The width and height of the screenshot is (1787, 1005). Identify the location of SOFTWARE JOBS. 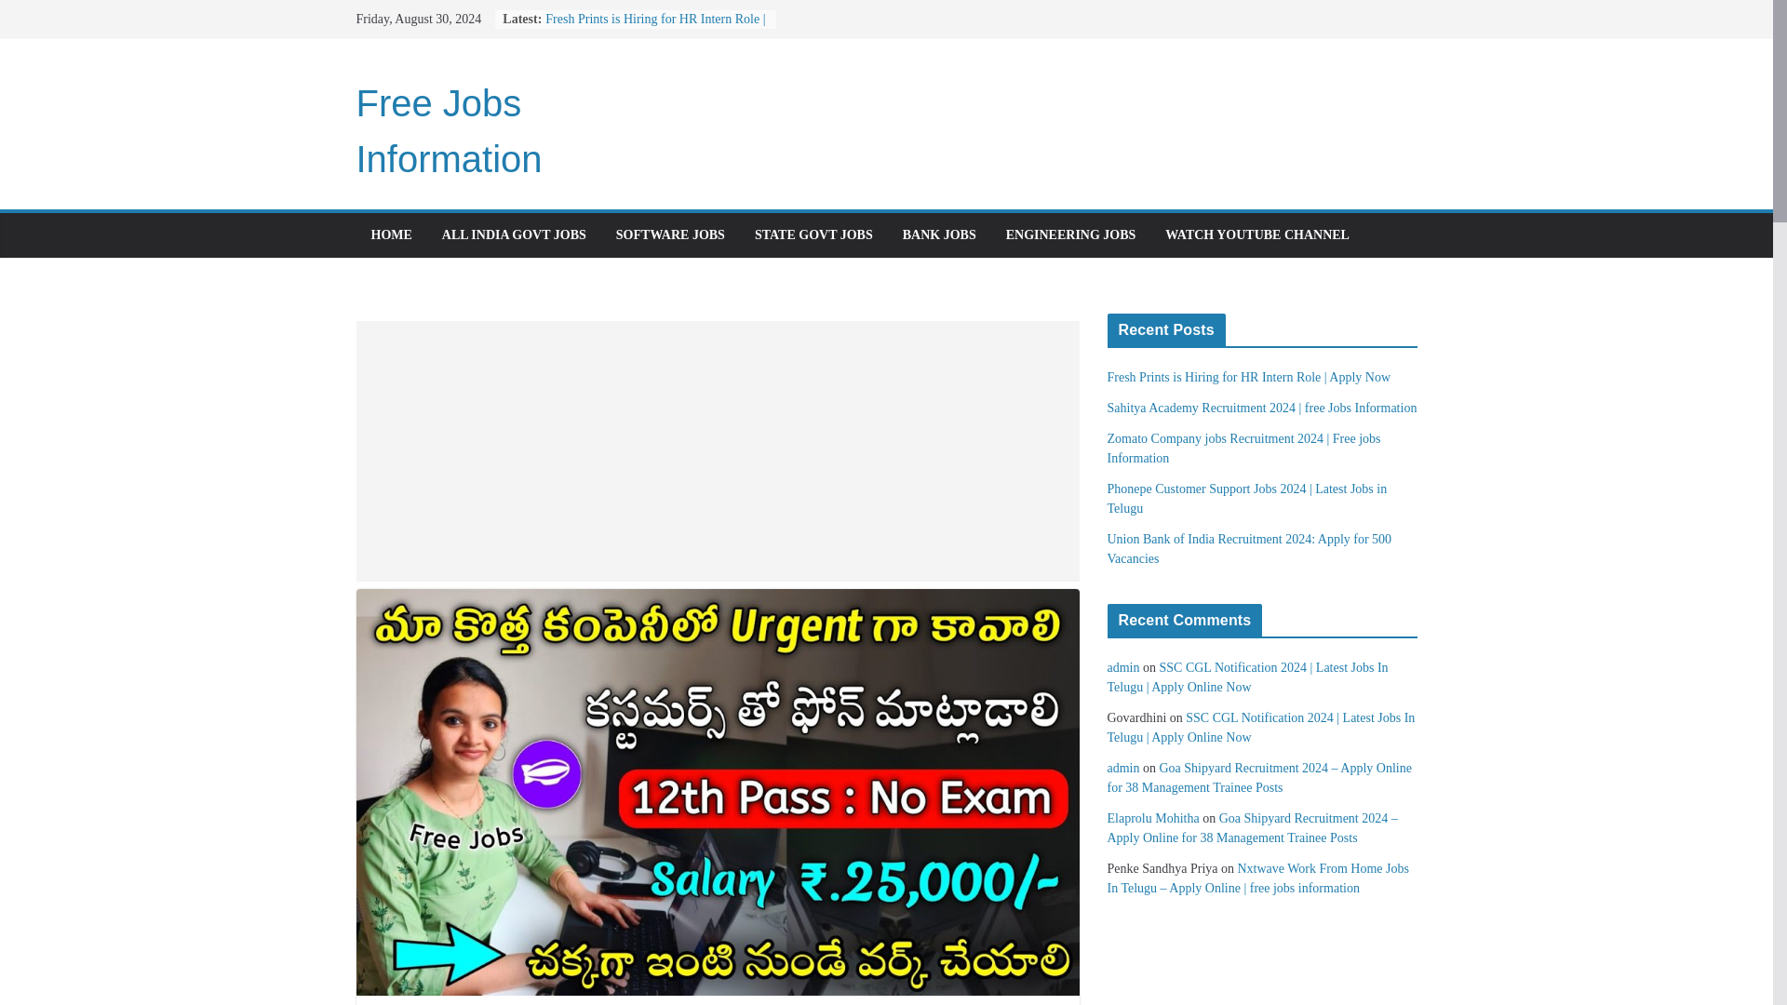
(670, 234).